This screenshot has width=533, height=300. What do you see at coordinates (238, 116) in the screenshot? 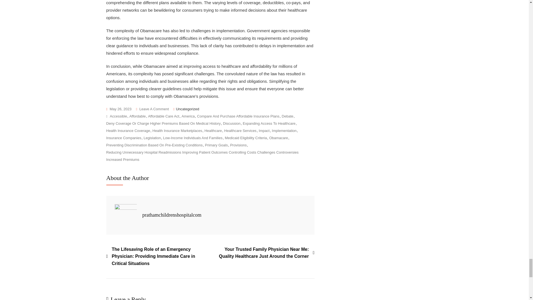
I see `Compare And Purchase Affordable Insurance Plans` at bounding box center [238, 116].